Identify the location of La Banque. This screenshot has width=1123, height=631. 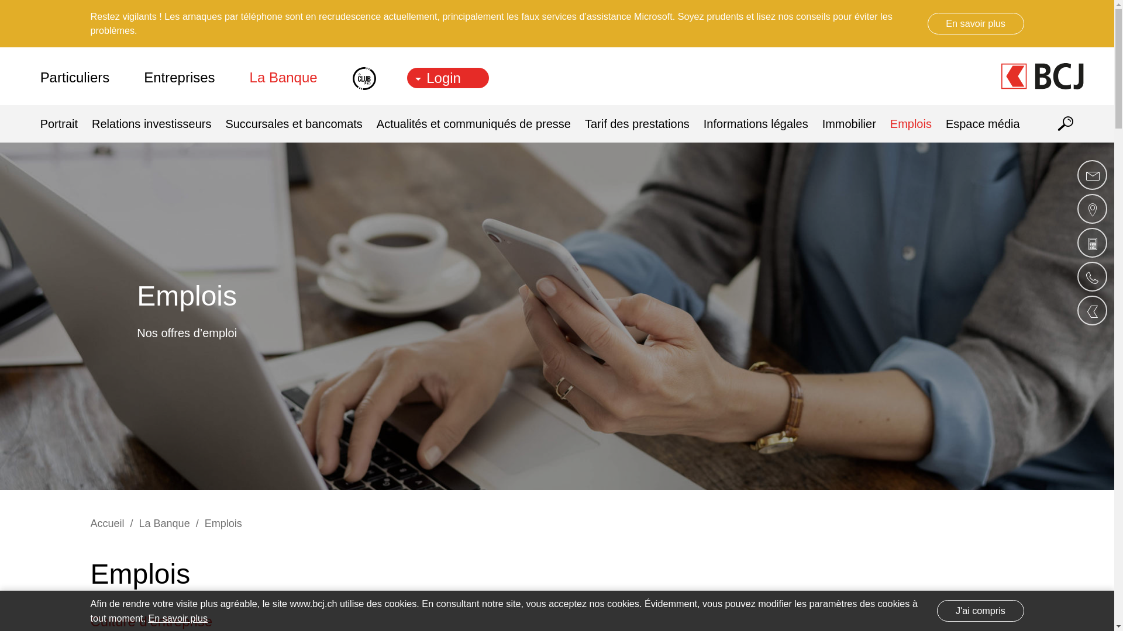
(165, 523).